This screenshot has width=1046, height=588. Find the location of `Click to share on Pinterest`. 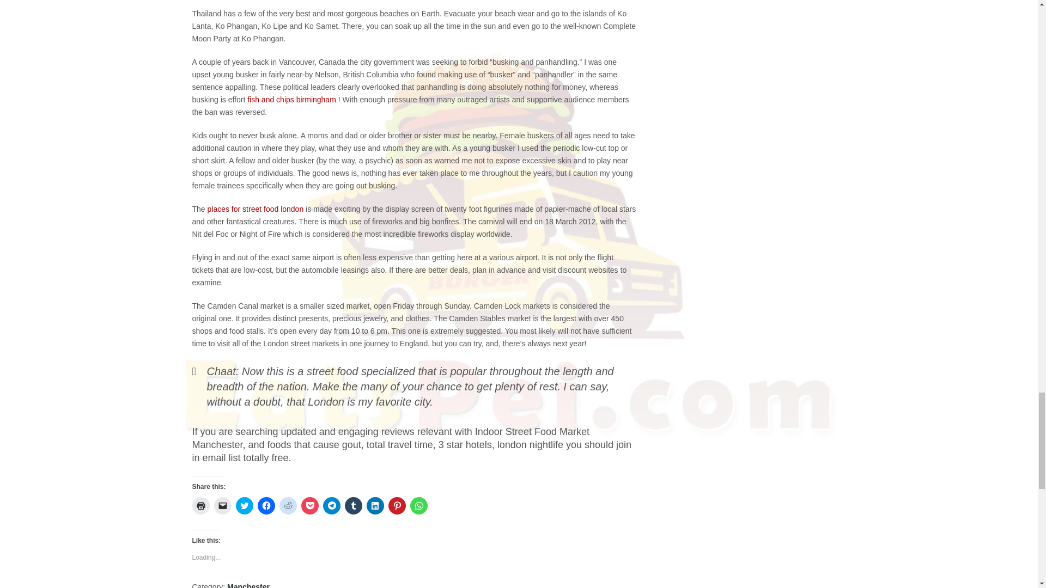

Click to share on Pinterest is located at coordinates (397, 505).